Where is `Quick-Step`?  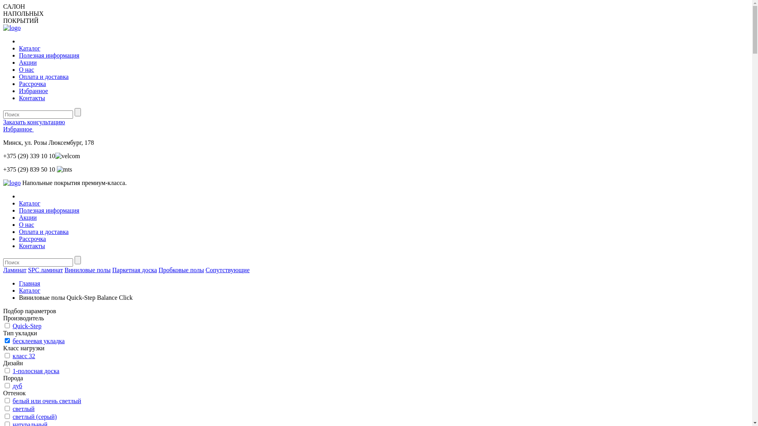 Quick-Step is located at coordinates (27, 326).